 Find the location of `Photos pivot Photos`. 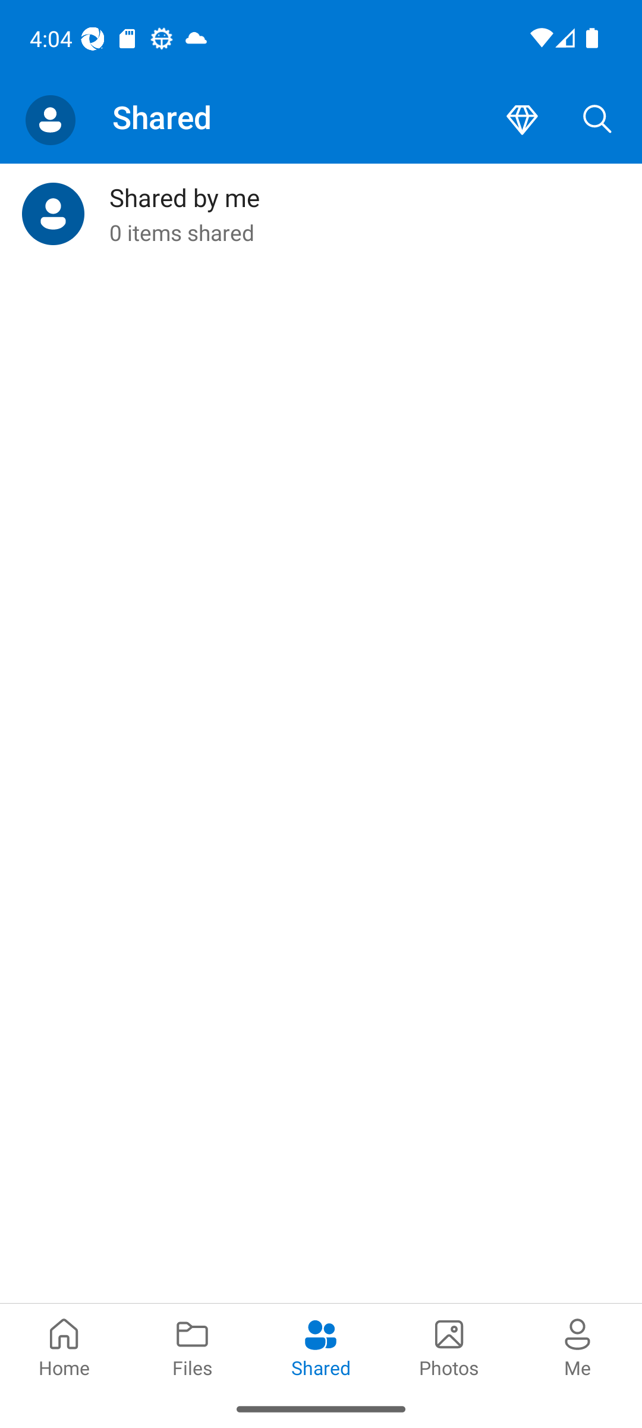

Photos pivot Photos is located at coordinates (449, 1346).